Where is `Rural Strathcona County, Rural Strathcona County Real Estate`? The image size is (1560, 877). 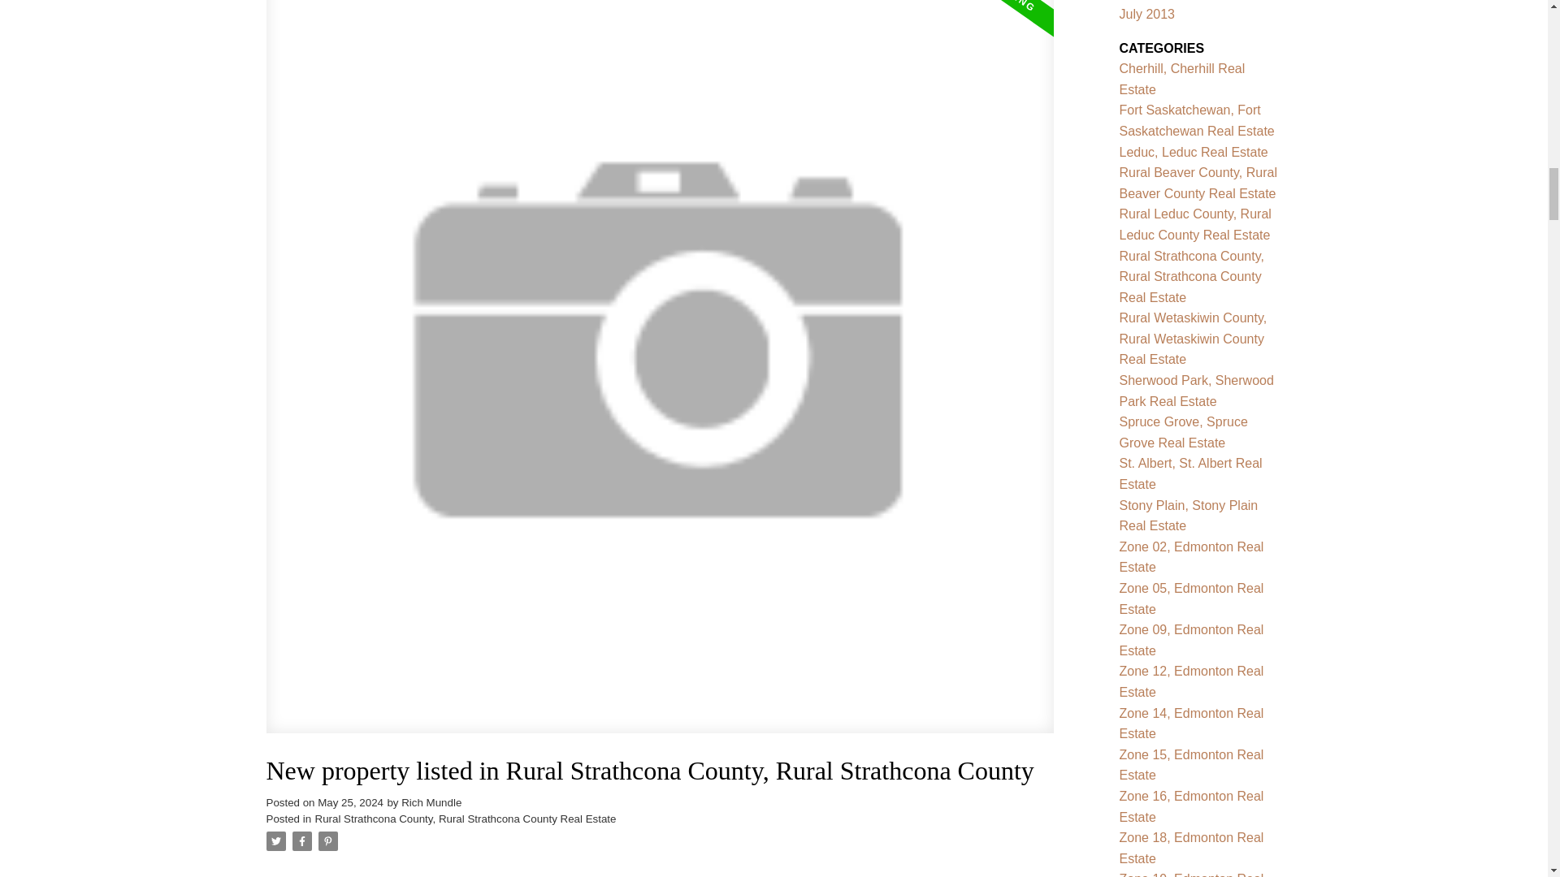 Rural Strathcona County, Rural Strathcona County Real Estate is located at coordinates (465, 819).